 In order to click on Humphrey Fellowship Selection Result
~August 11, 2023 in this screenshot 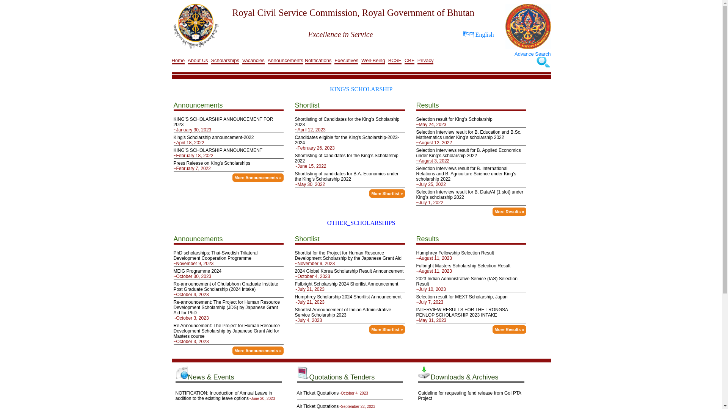, I will do `click(471, 255)`.